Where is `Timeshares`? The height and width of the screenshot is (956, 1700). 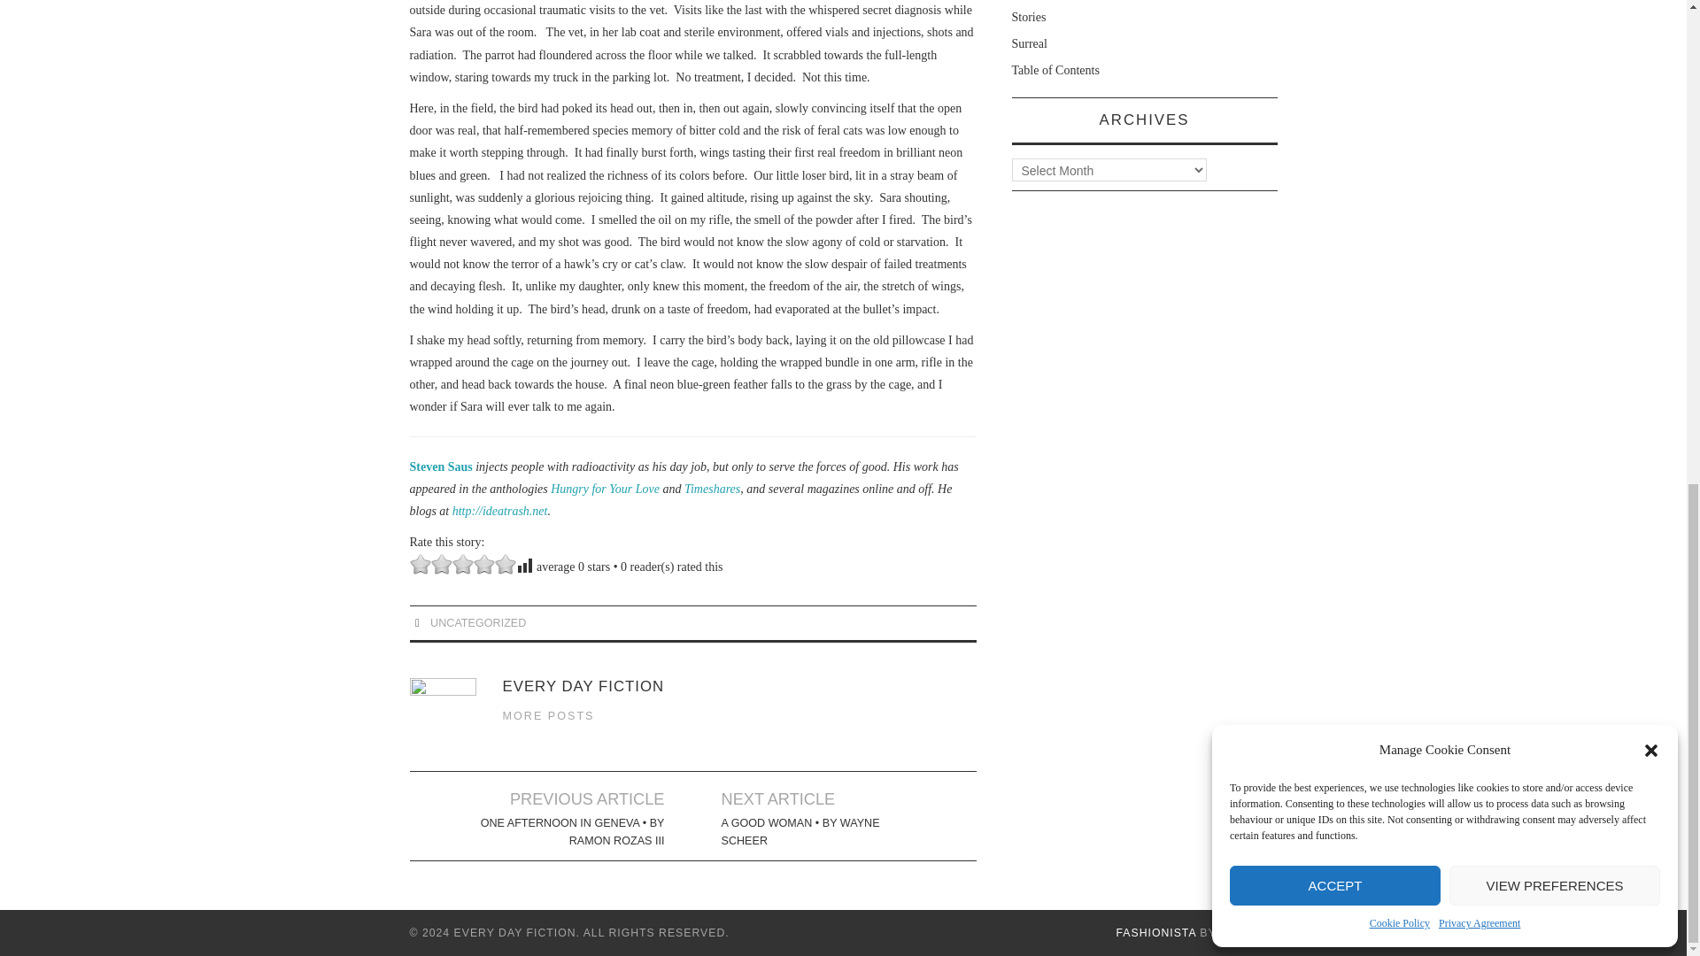 Timeshares is located at coordinates (712, 489).